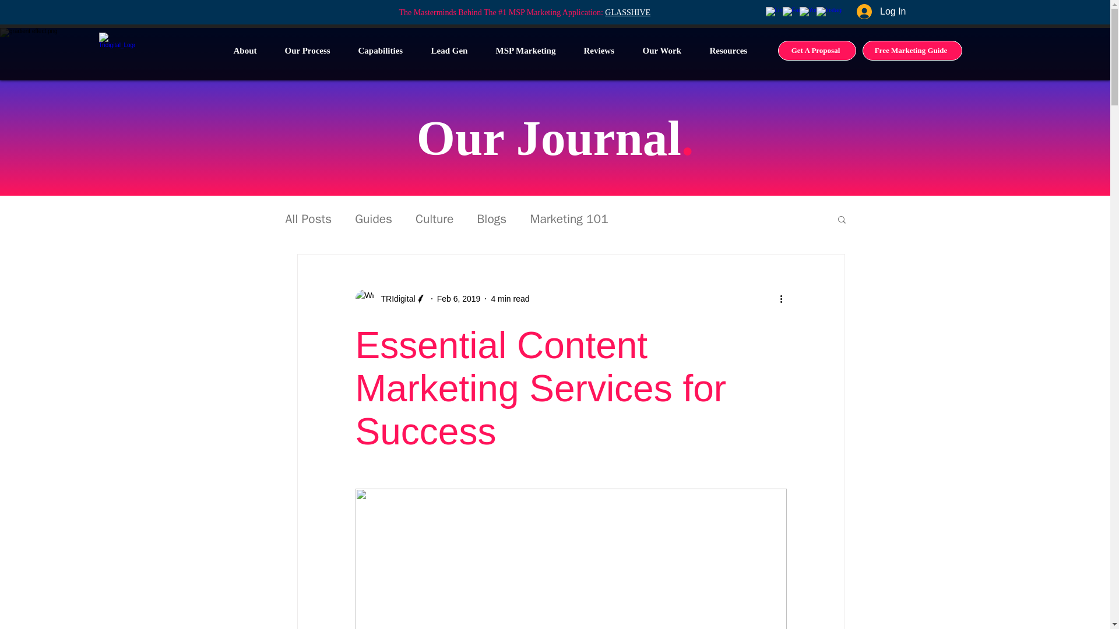  I want to click on Feb 6, 2019, so click(459, 298).